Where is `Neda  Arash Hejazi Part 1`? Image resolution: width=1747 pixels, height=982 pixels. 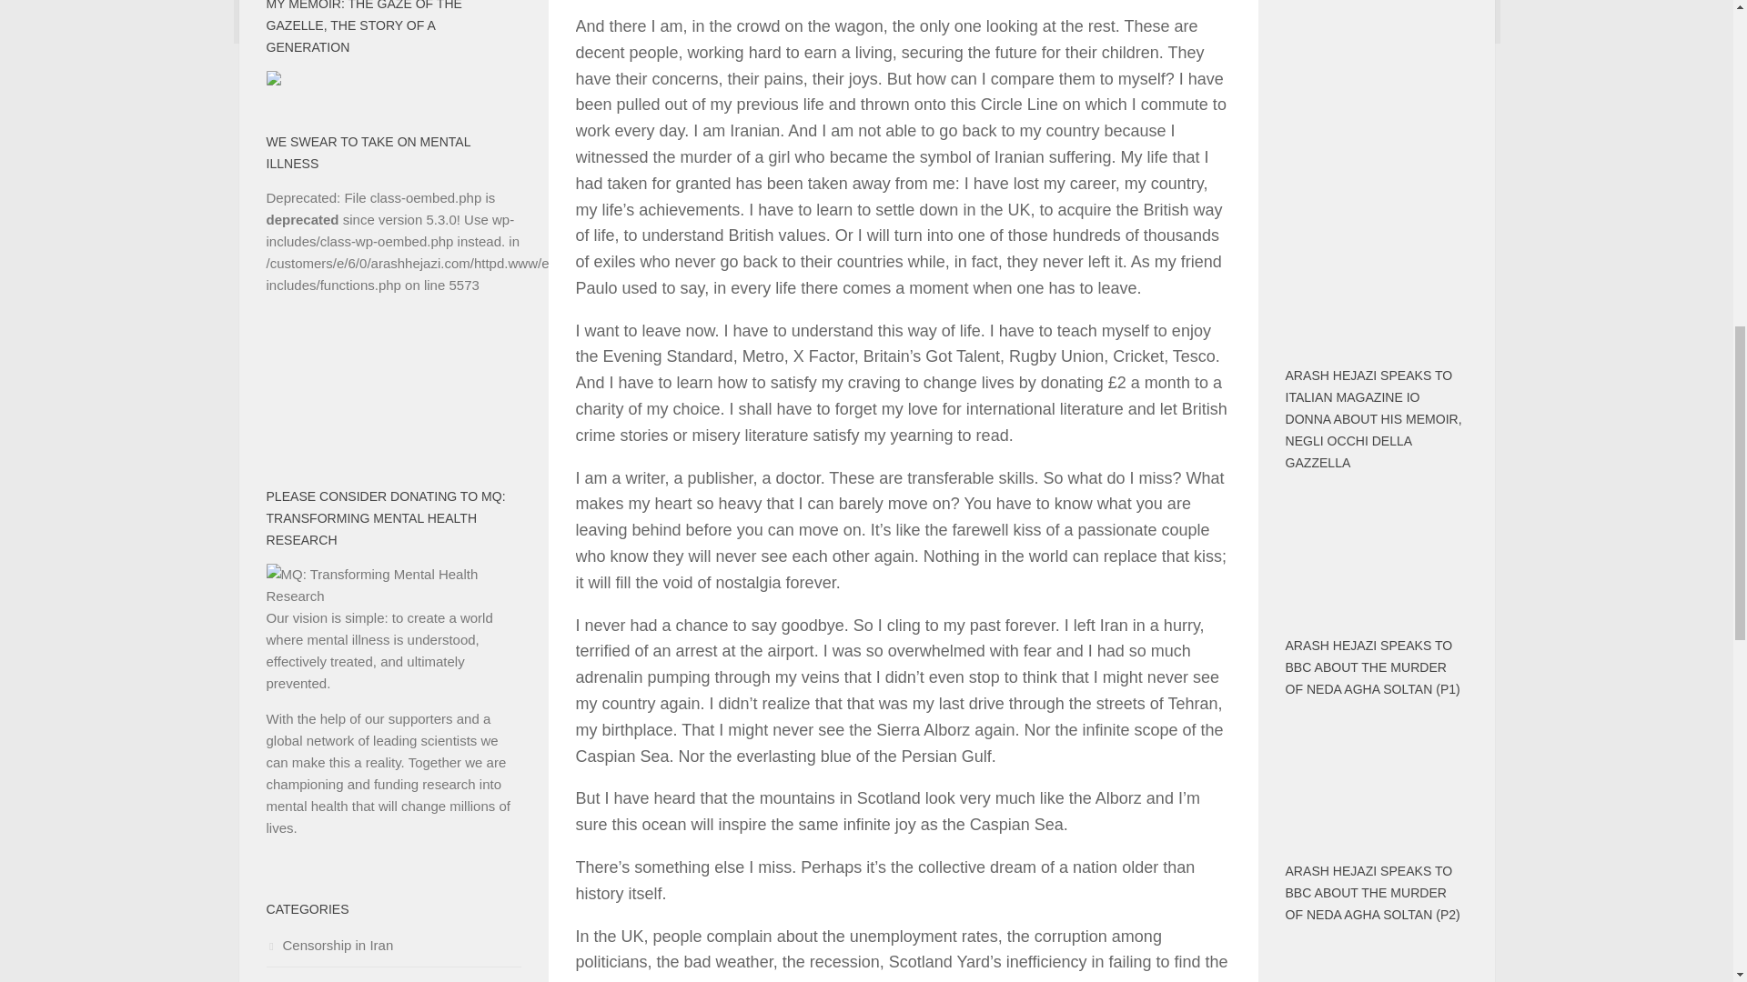
Neda  Arash Hejazi Part 1 is located at coordinates (1376, 764).